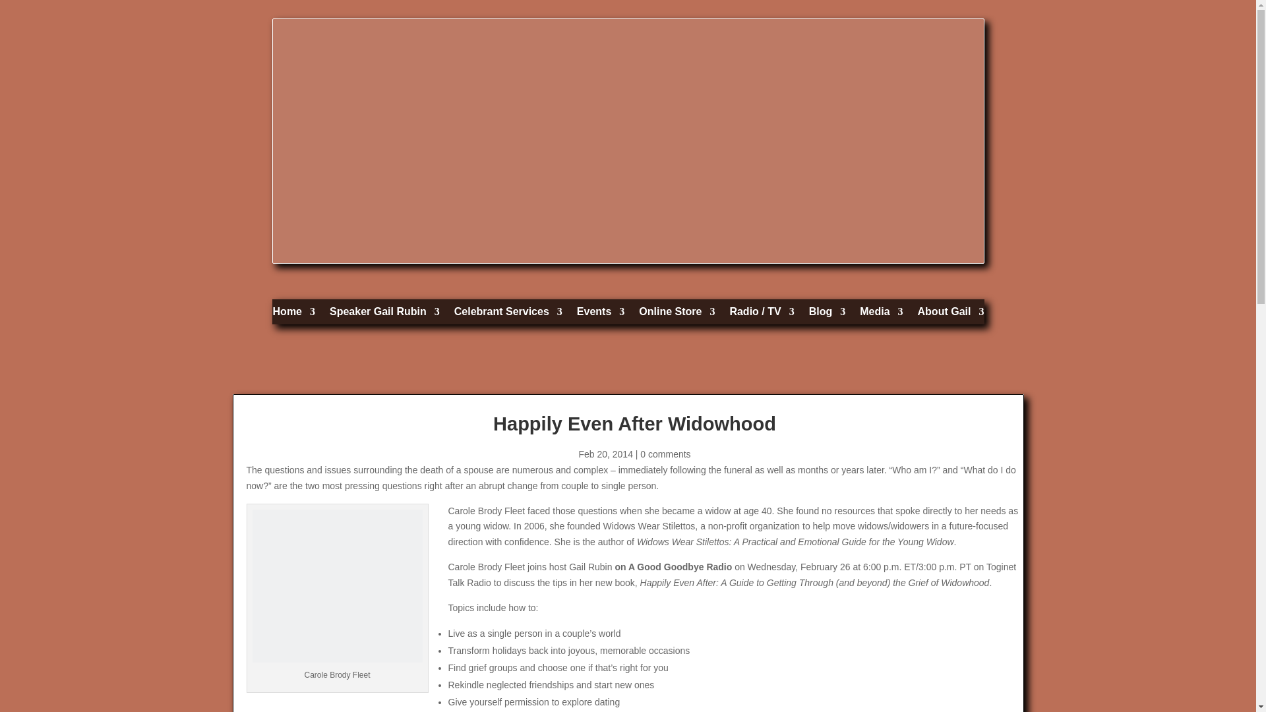 This screenshot has height=712, width=1266. What do you see at coordinates (677, 314) in the screenshot?
I see `Online Store` at bounding box center [677, 314].